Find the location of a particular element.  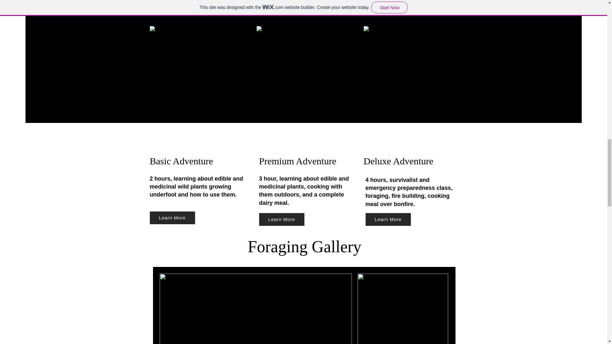

Learn More is located at coordinates (172, 218).